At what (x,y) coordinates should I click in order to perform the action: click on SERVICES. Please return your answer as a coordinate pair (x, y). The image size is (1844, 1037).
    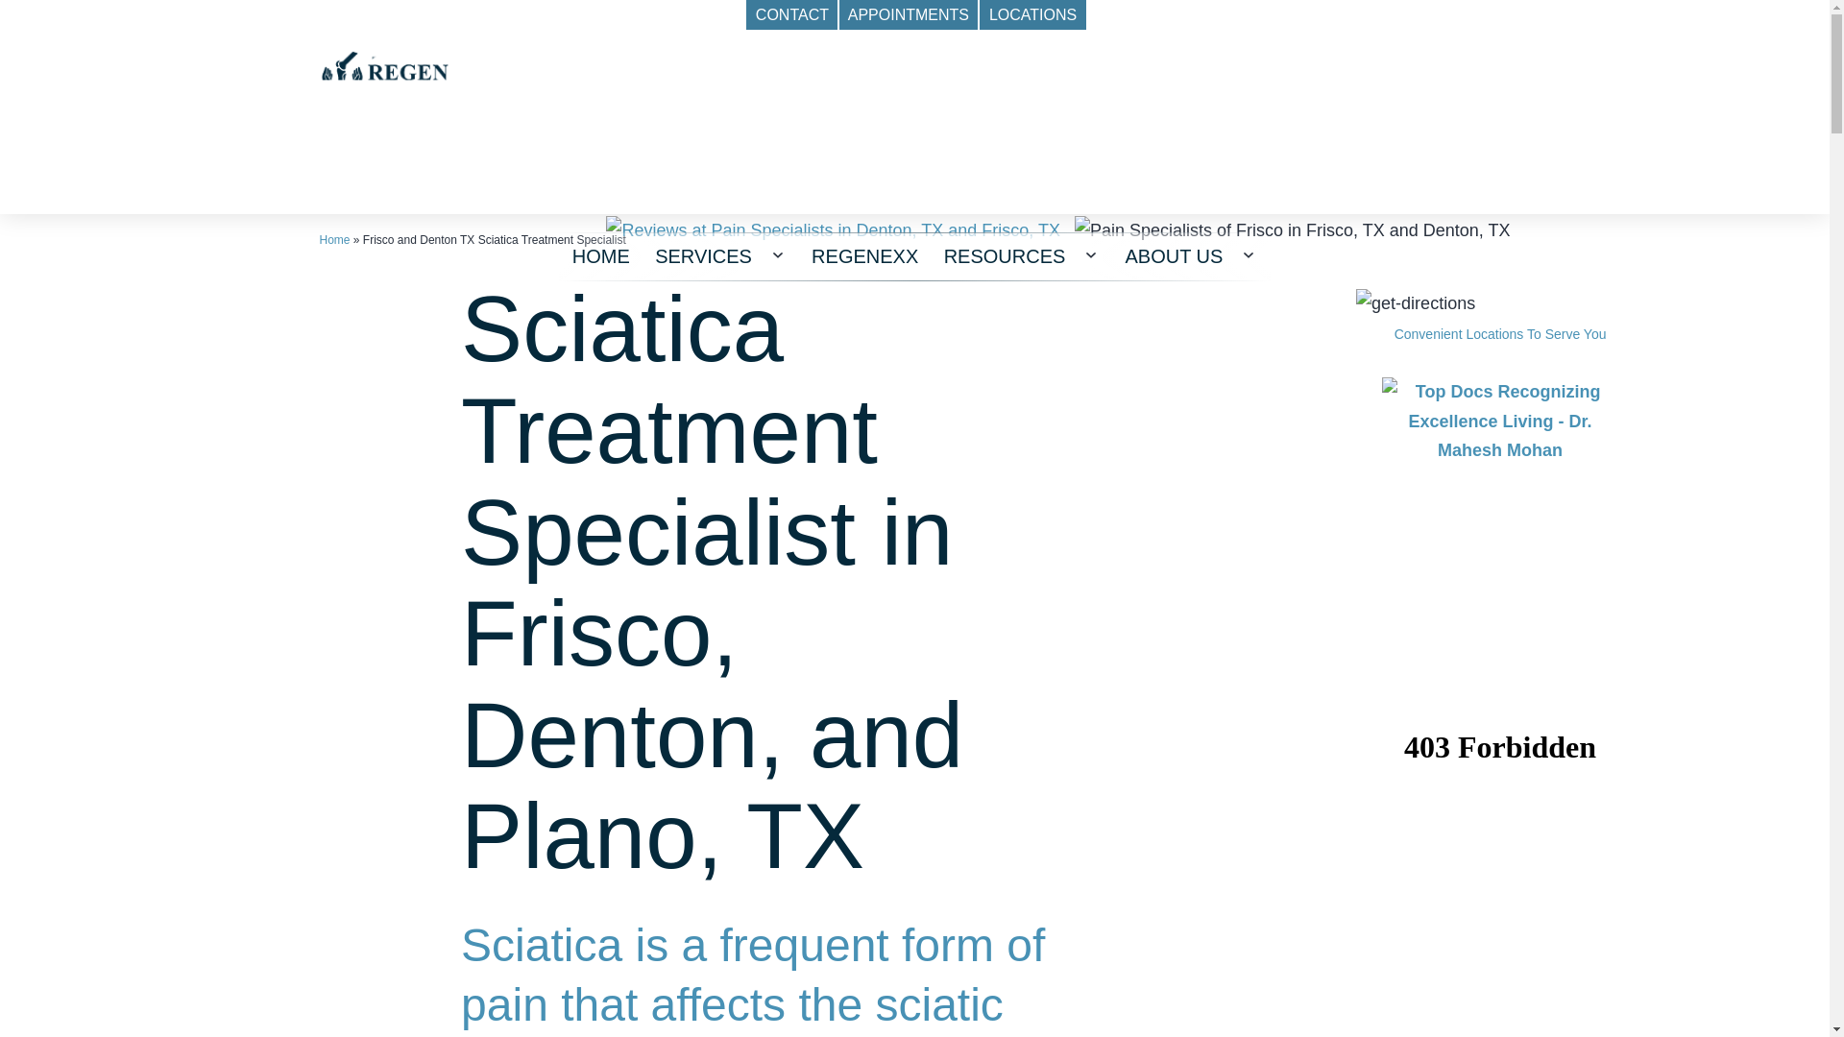
    Looking at the image, I should click on (703, 256).